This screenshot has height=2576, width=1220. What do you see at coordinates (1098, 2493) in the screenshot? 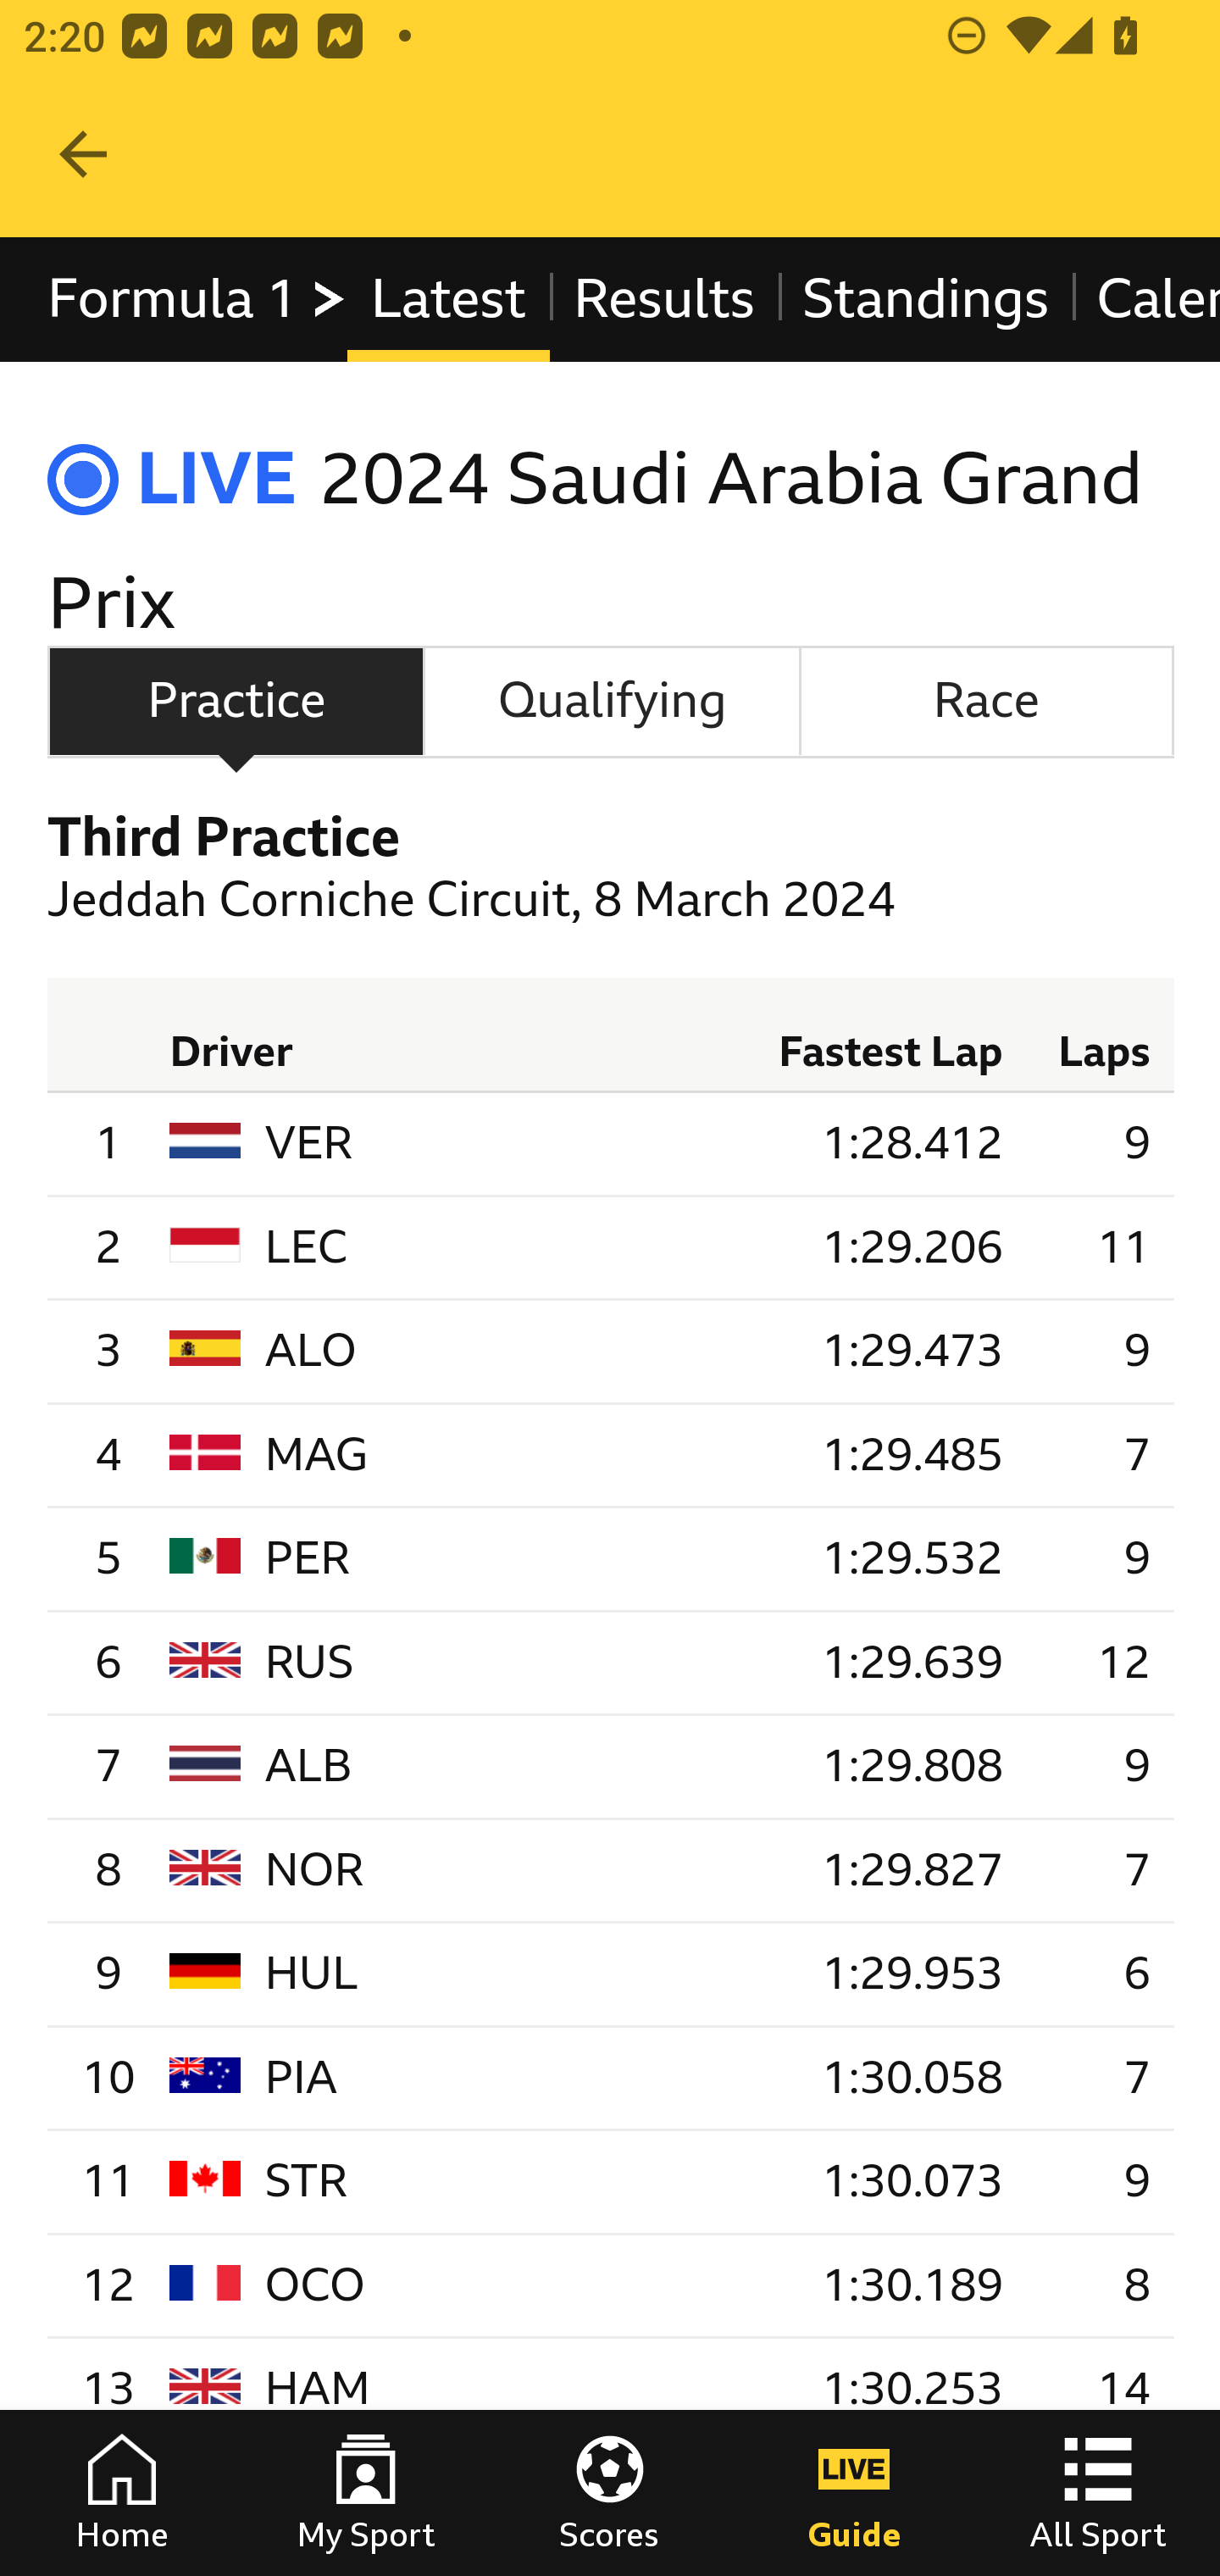
I see `All Sport` at bounding box center [1098, 2493].